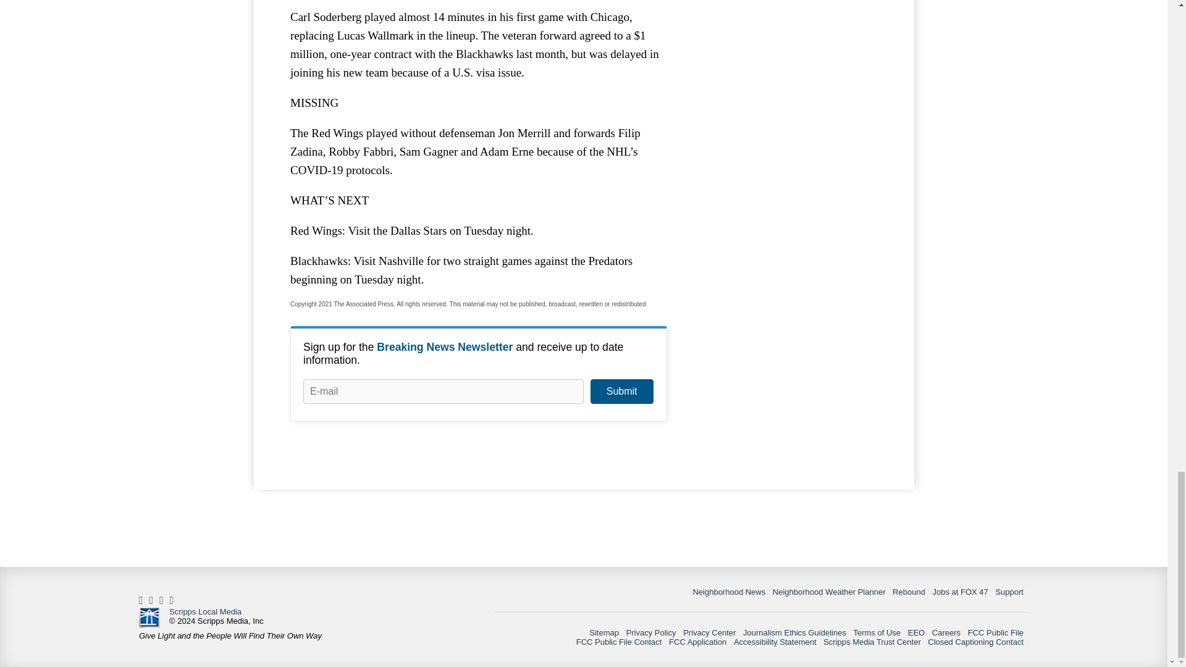 This screenshot has width=1186, height=667. What do you see at coordinates (621, 392) in the screenshot?
I see `Submit` at bounding box center [621, 392].